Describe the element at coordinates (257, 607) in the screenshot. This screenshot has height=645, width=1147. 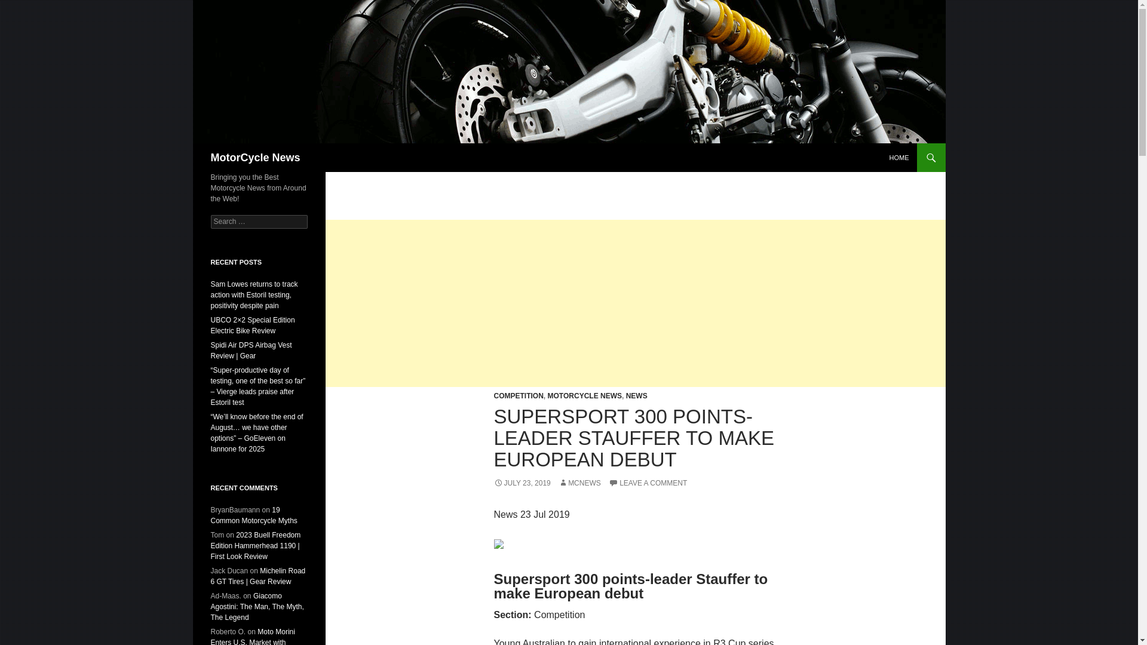
I see `Giacomo Agostini: The Man, The Myth, The Legend` at that location.